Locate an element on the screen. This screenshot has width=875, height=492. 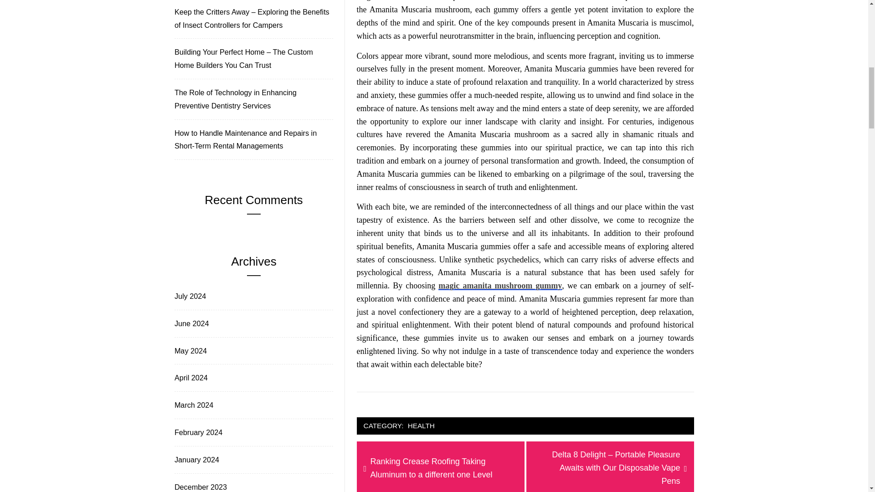
HEALTH is located at coordinates (421, 426).